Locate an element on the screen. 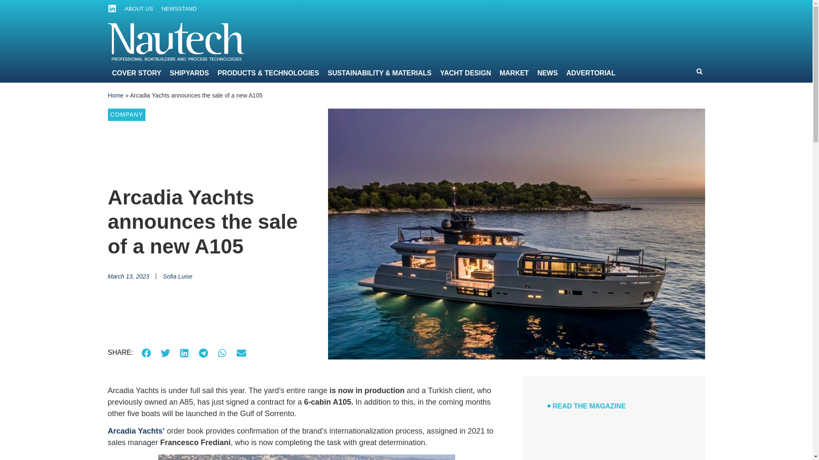 Image resolution: width=819 pixels, height=460 pixels. SHIPYARDS is located at coordinates (241, 11).